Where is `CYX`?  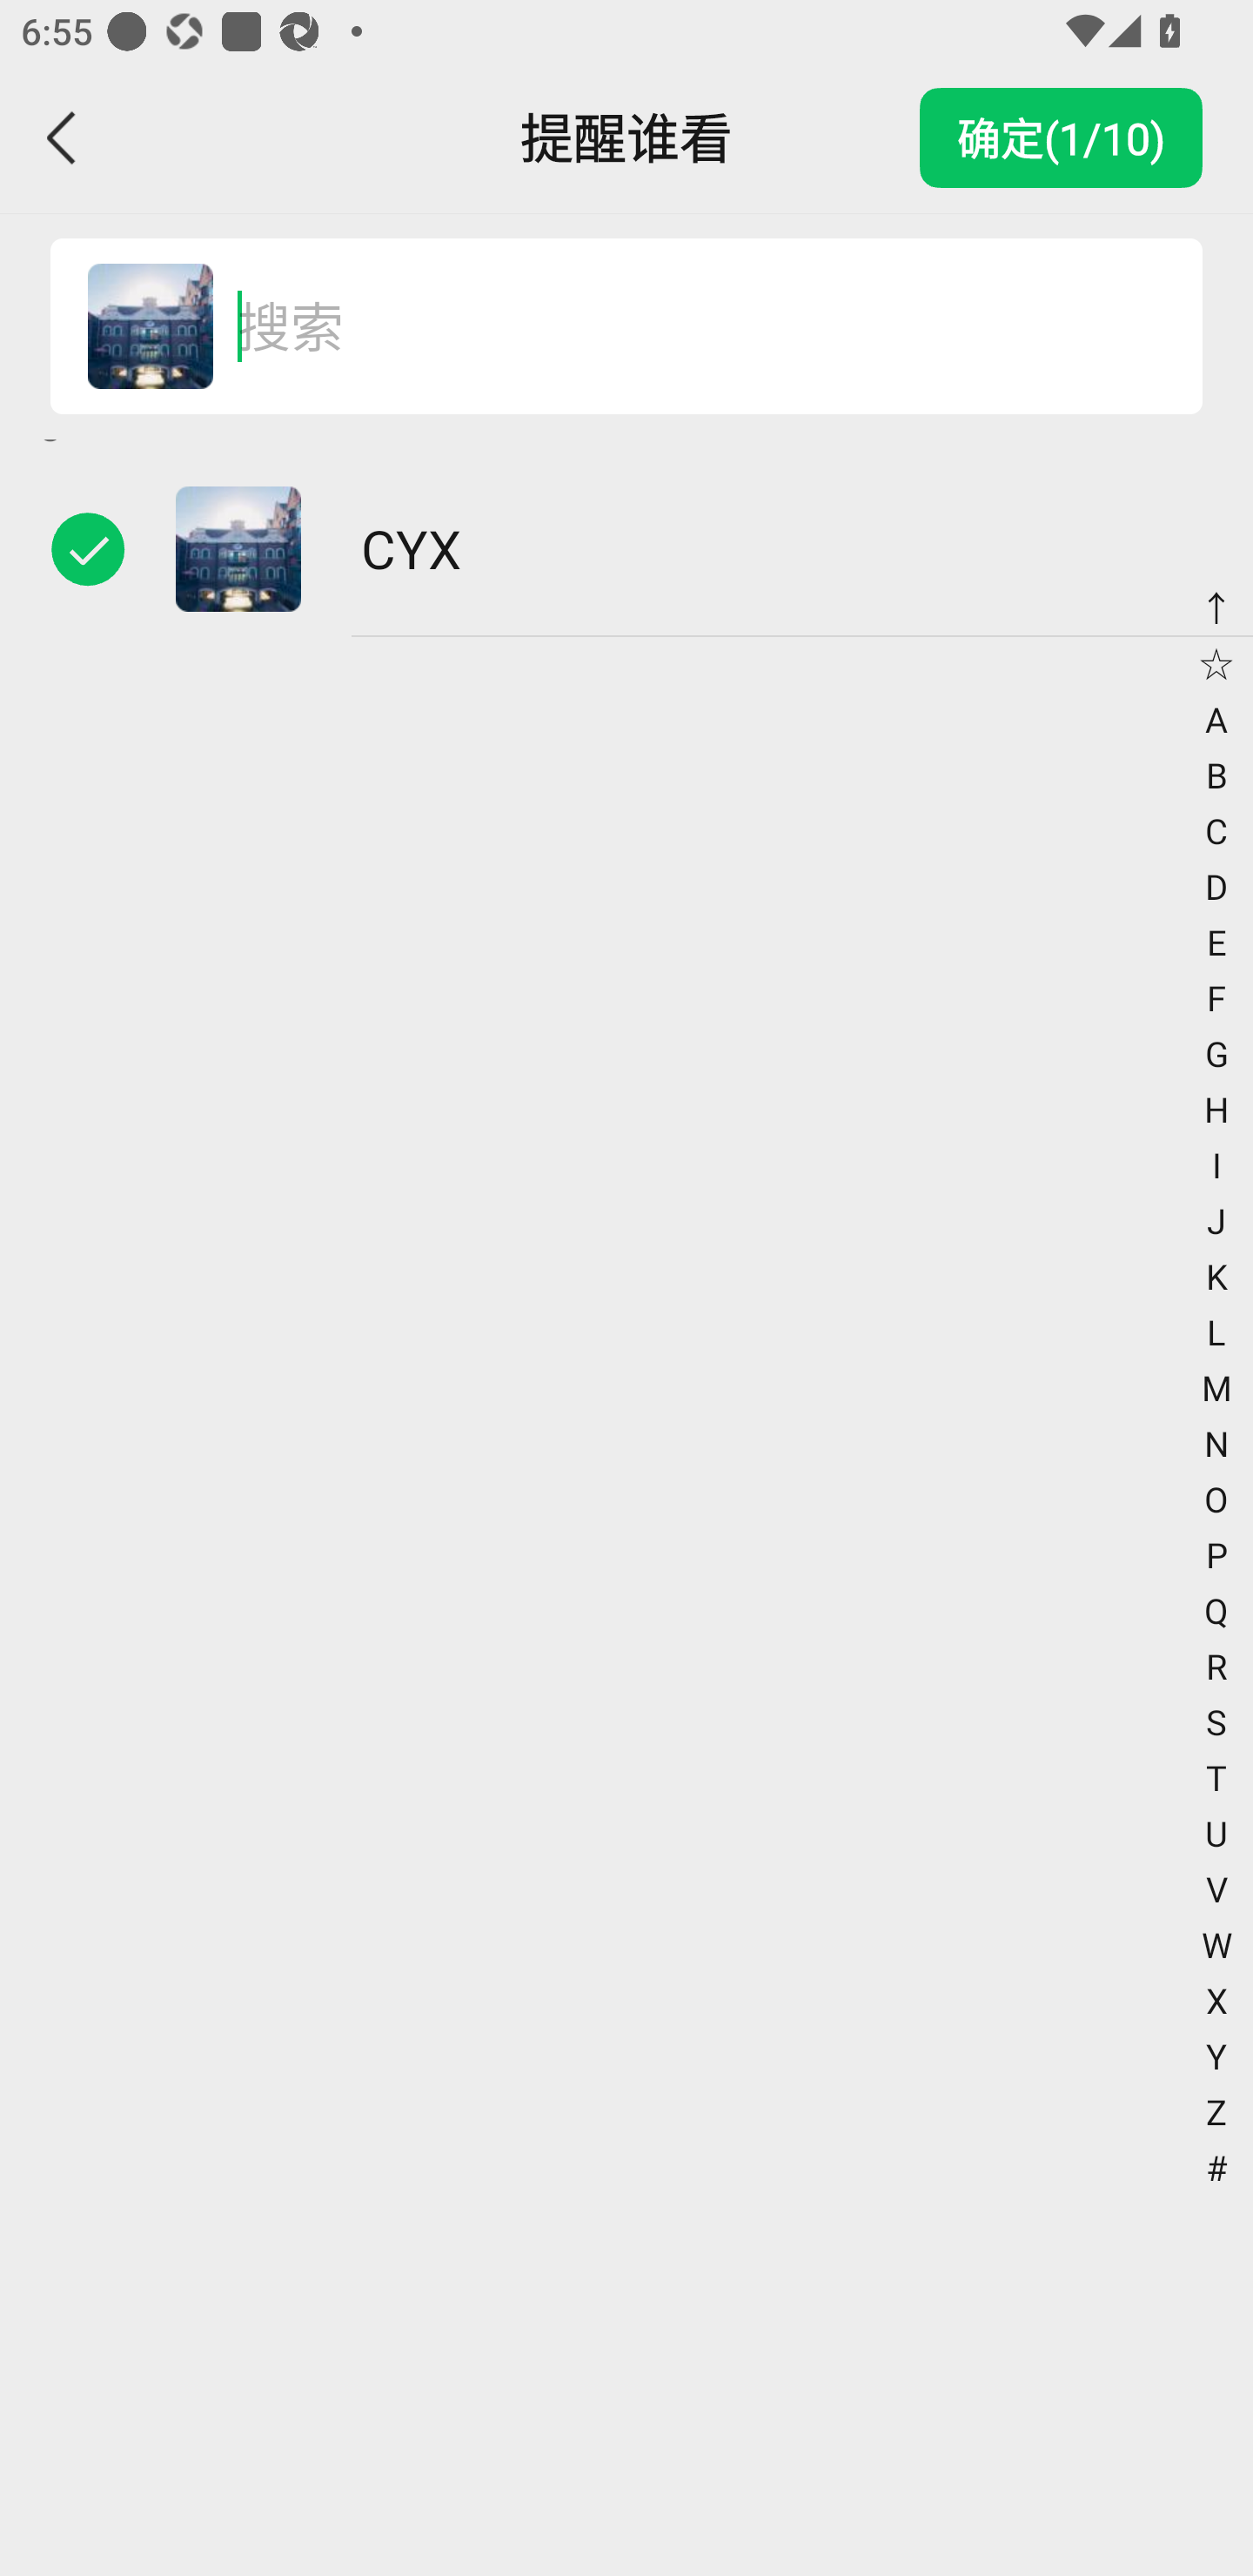 CYX is located at coordinates (626, 548).